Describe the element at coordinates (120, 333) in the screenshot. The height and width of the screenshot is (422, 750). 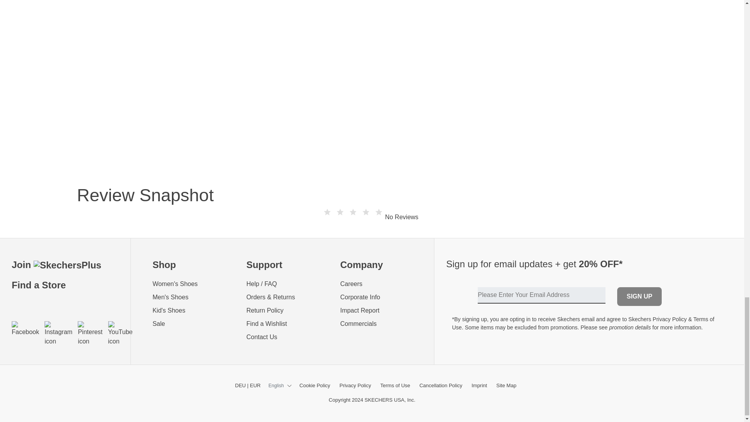
I see `Follow SKECHERS on YouTube` at that location.